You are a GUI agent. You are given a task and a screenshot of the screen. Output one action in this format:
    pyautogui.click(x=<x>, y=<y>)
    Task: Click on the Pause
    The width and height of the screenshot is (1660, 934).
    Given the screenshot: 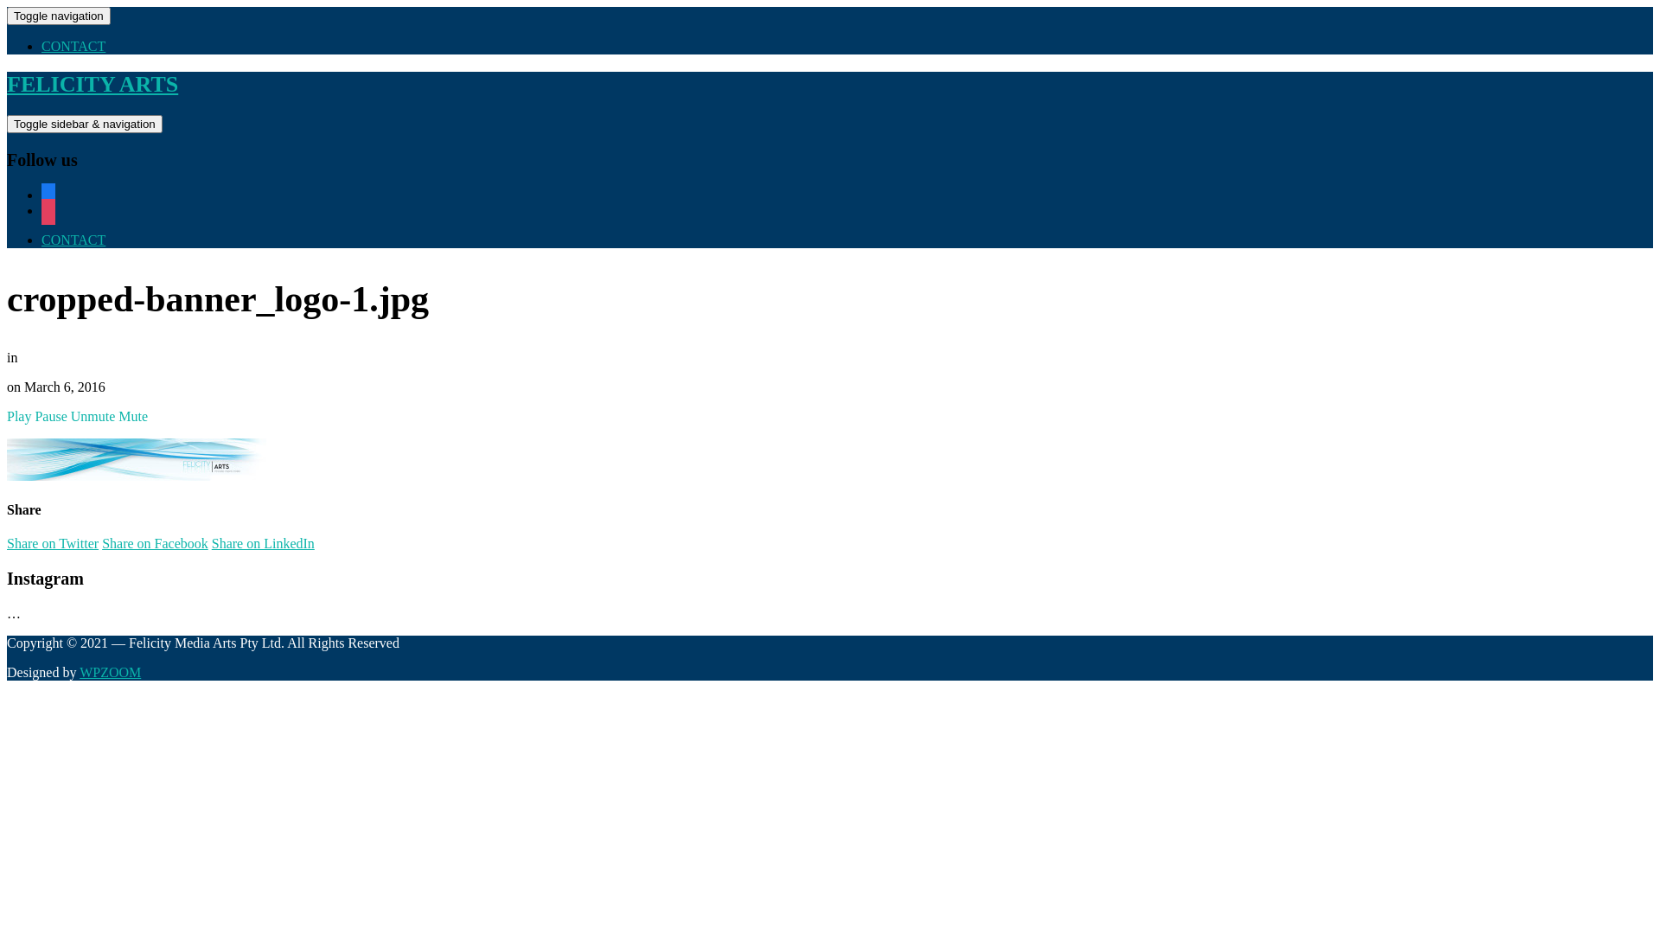 What is the action you would take?
    pyautogui.click(x=50, y=417)
    